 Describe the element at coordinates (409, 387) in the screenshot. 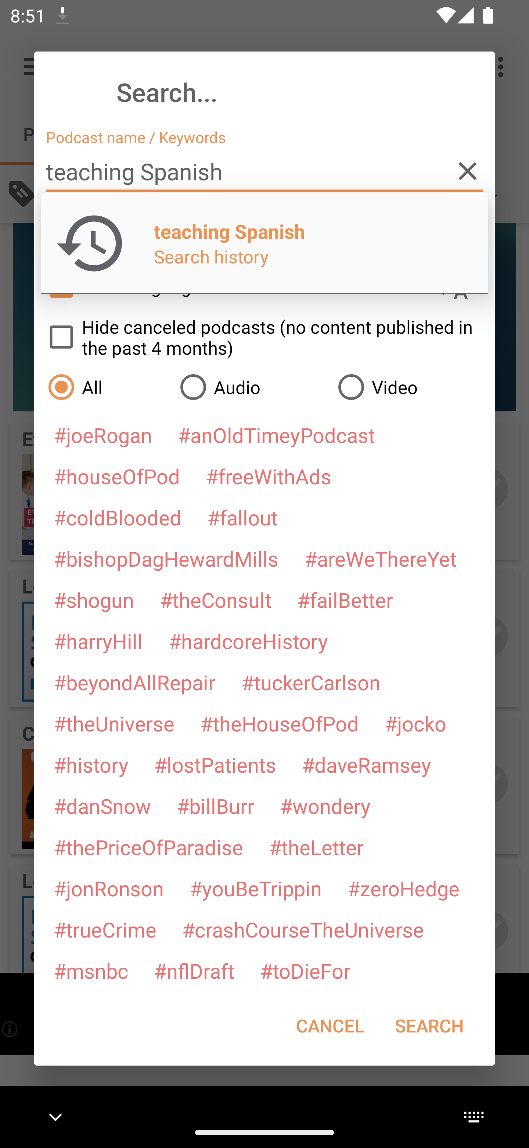

I see `Video` at that location.